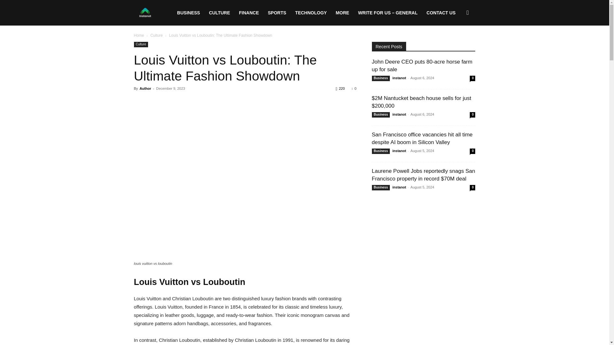  I want to click on Home, so click(139, 35).